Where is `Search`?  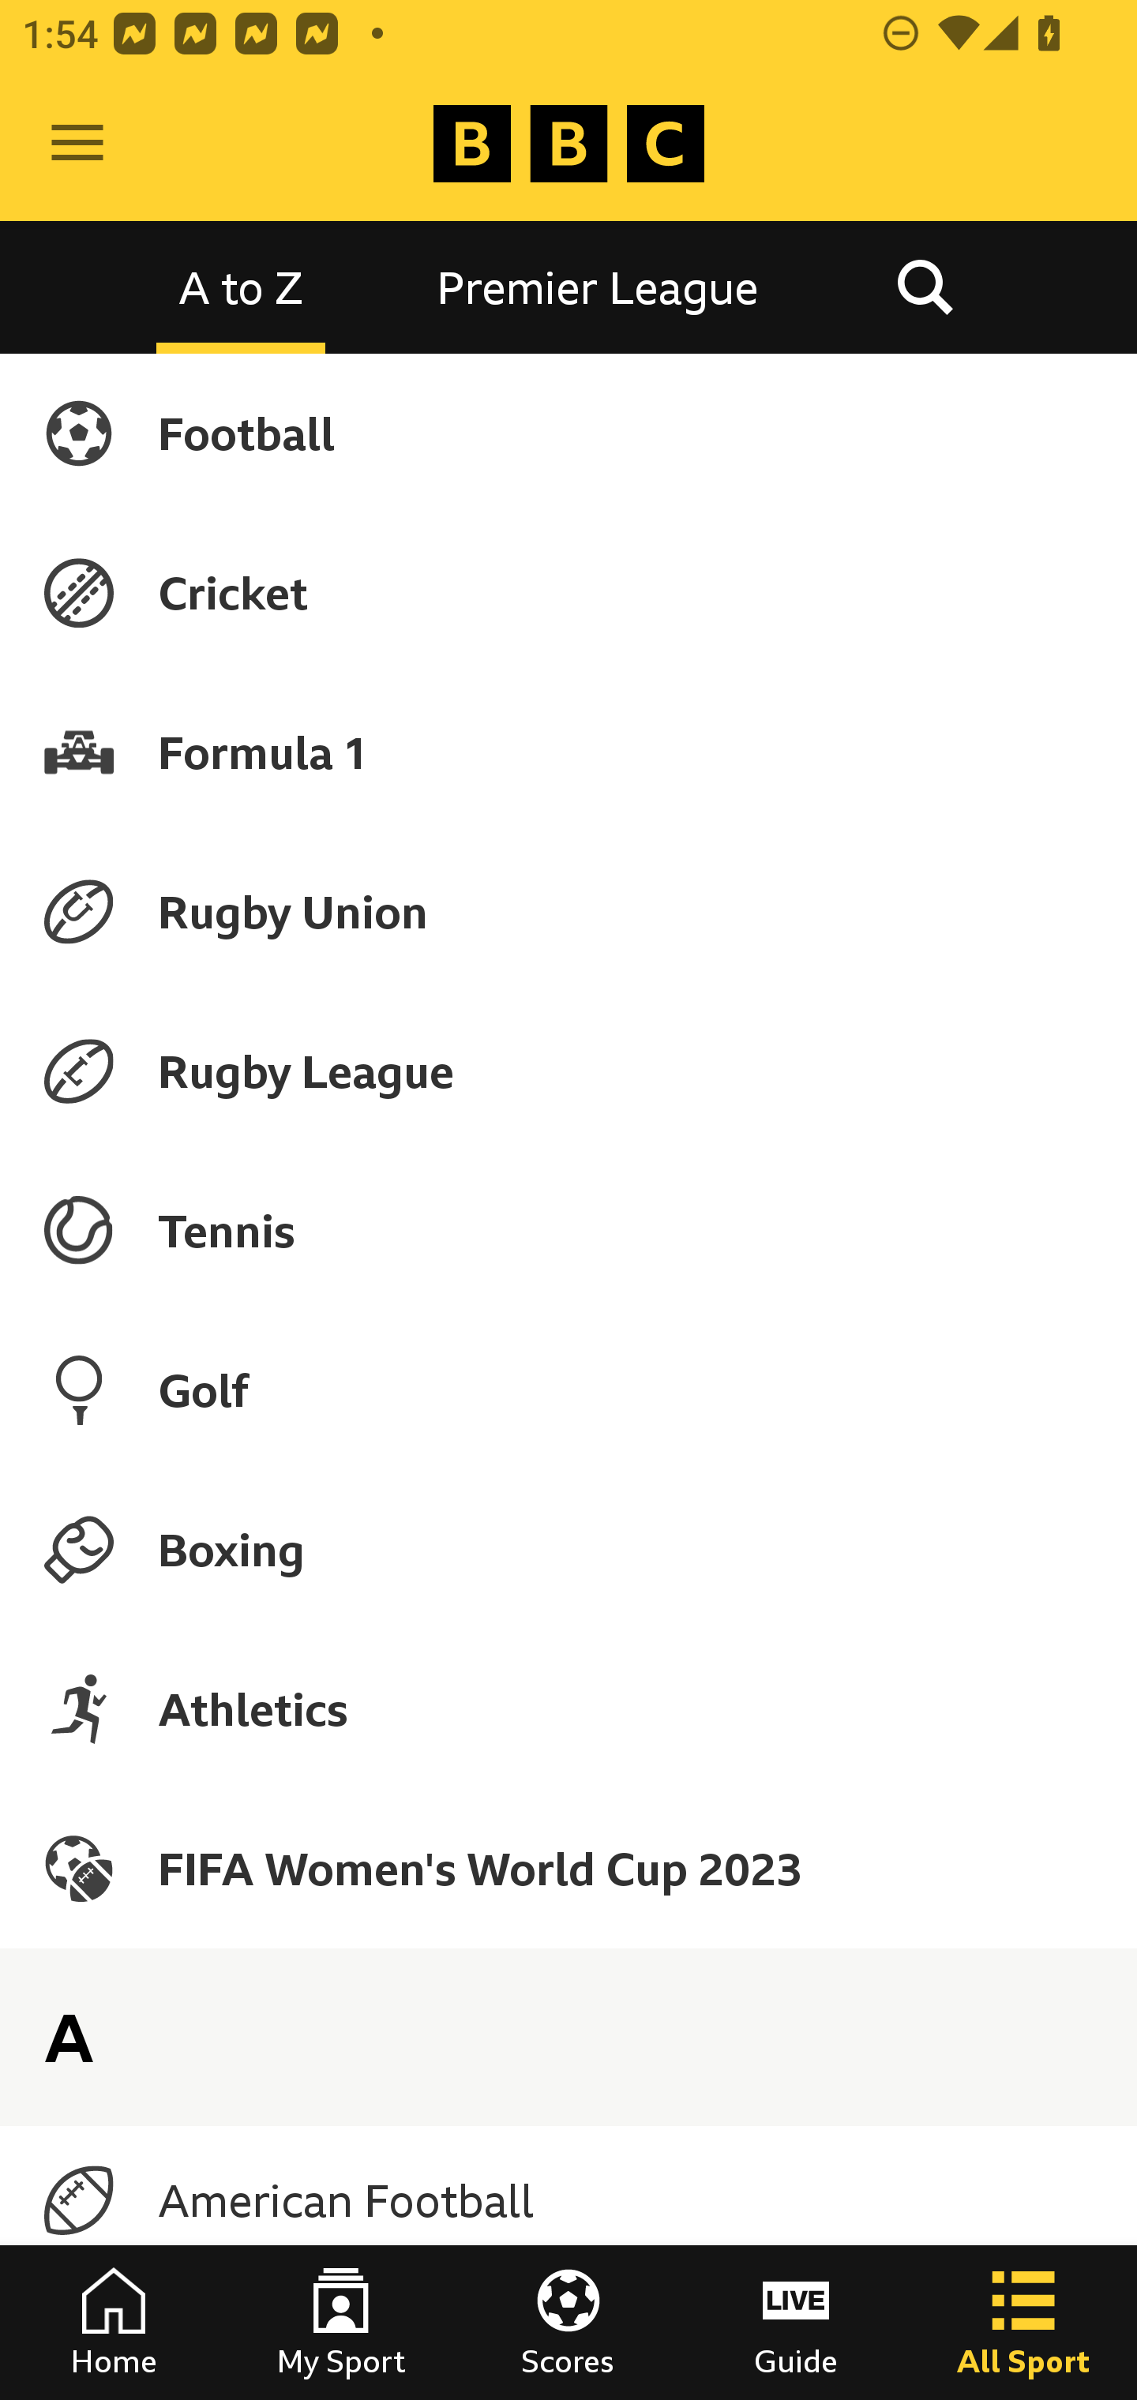
Search is located at coordinates (925, 286).